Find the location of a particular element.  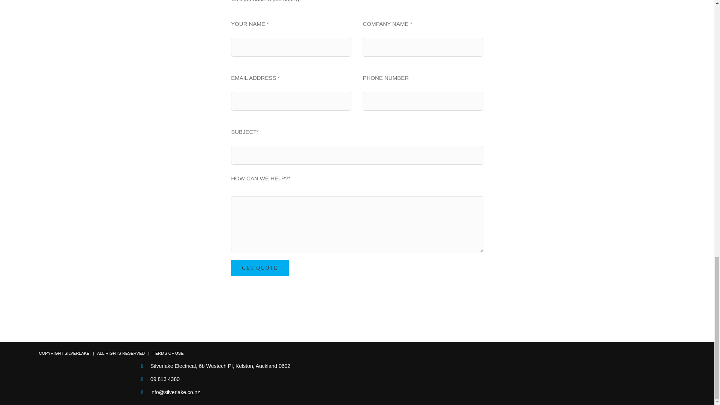

GET QUOTE is located at coordinates (259, 268).